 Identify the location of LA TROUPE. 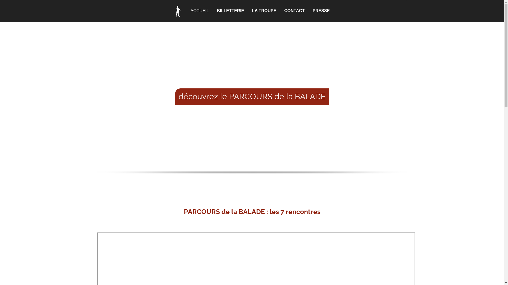
(264, 11).